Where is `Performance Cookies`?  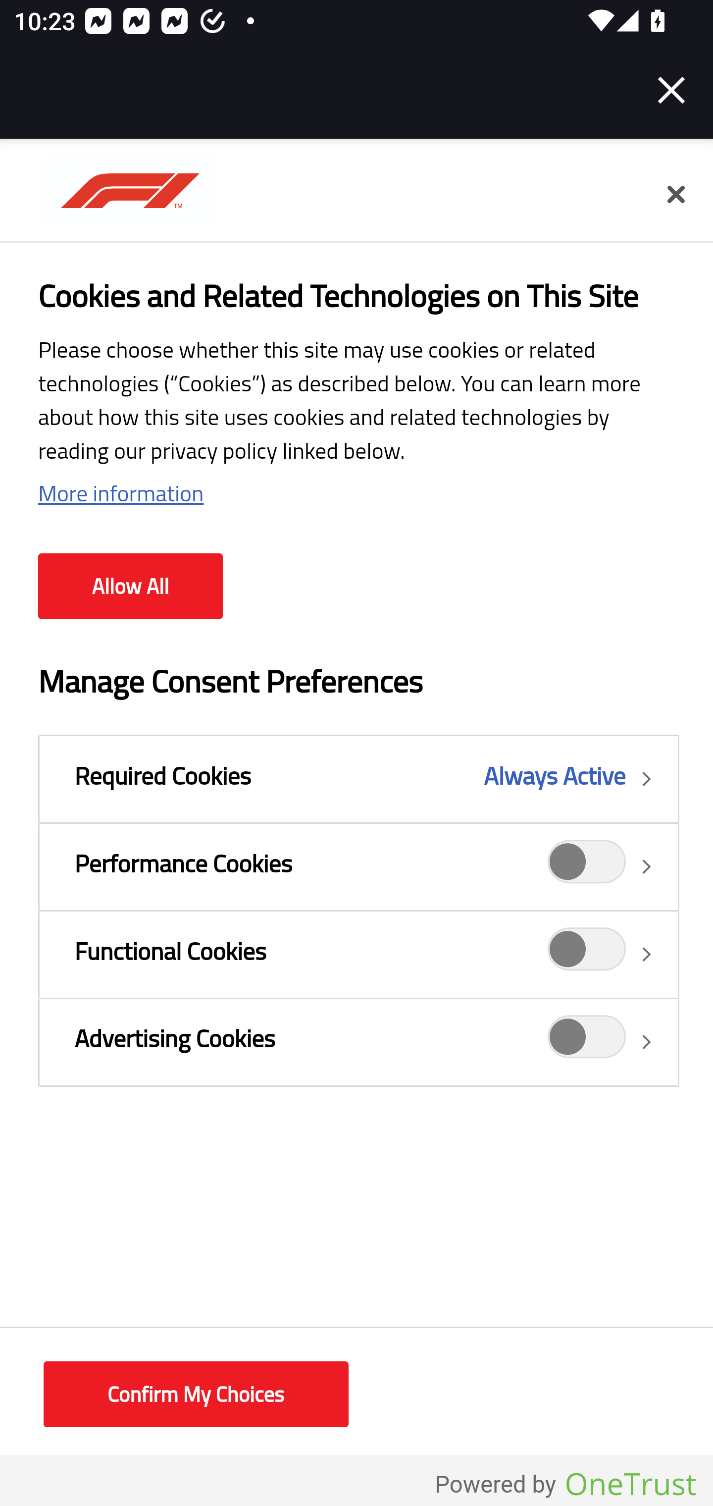
Performance Cookies is located at coordinates (358, 866).